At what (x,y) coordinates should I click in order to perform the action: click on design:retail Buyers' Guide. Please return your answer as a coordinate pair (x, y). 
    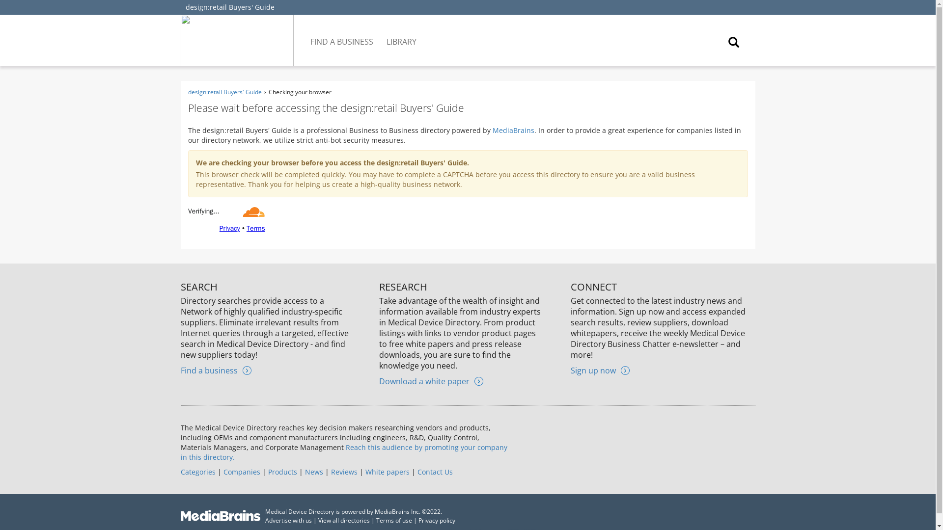
    Looking at the image, I should click on (230, 7).